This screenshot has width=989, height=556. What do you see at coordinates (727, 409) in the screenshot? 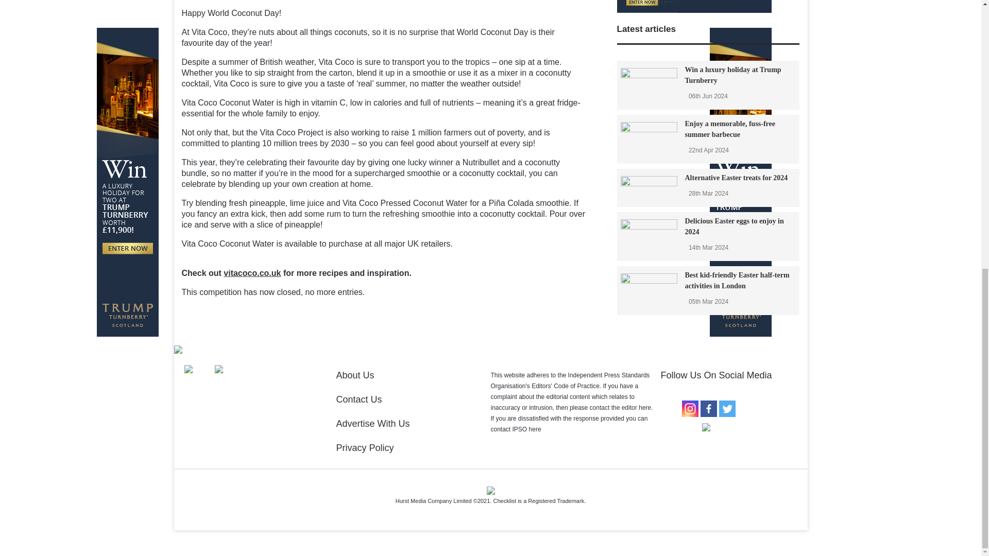
I see `Twitter` at bounding box center [727, 409].